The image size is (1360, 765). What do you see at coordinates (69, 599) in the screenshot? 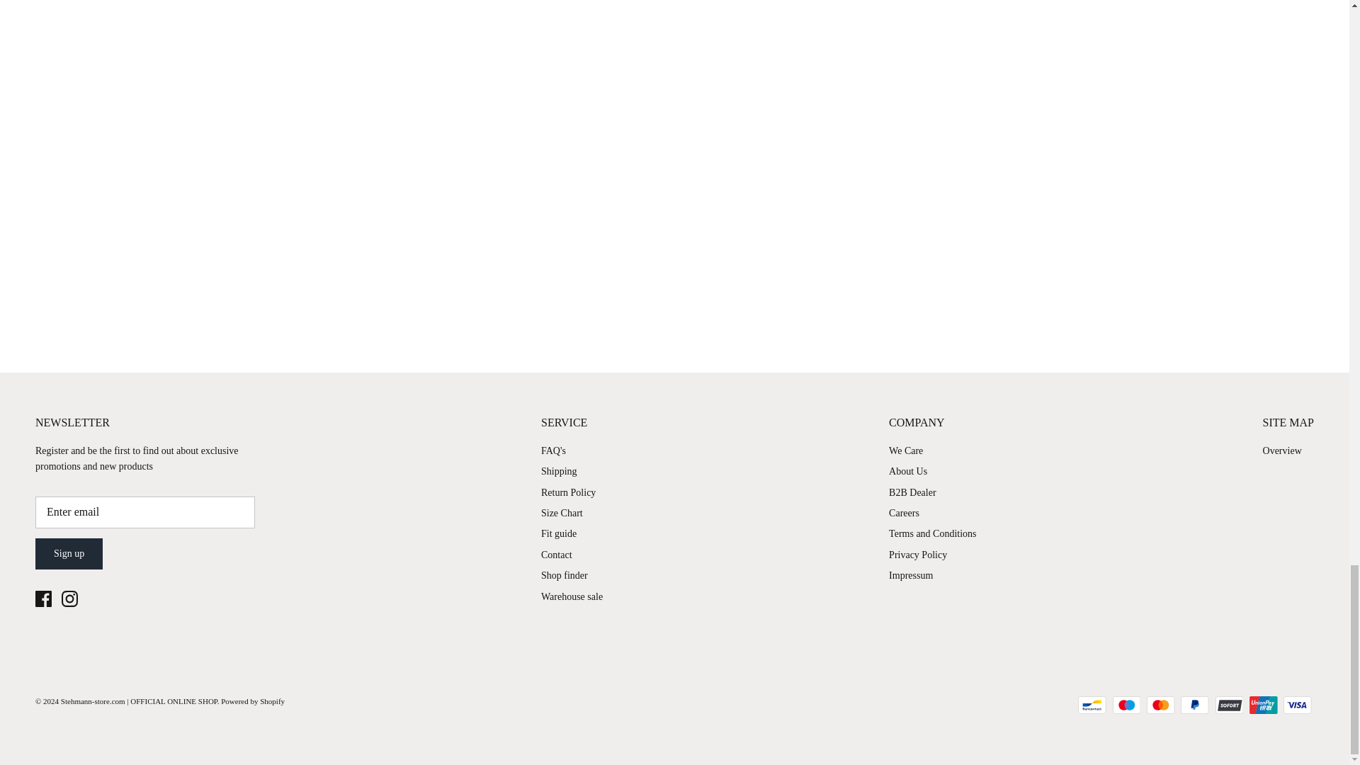
I see `Instagram` at bounding box center [69, 599].